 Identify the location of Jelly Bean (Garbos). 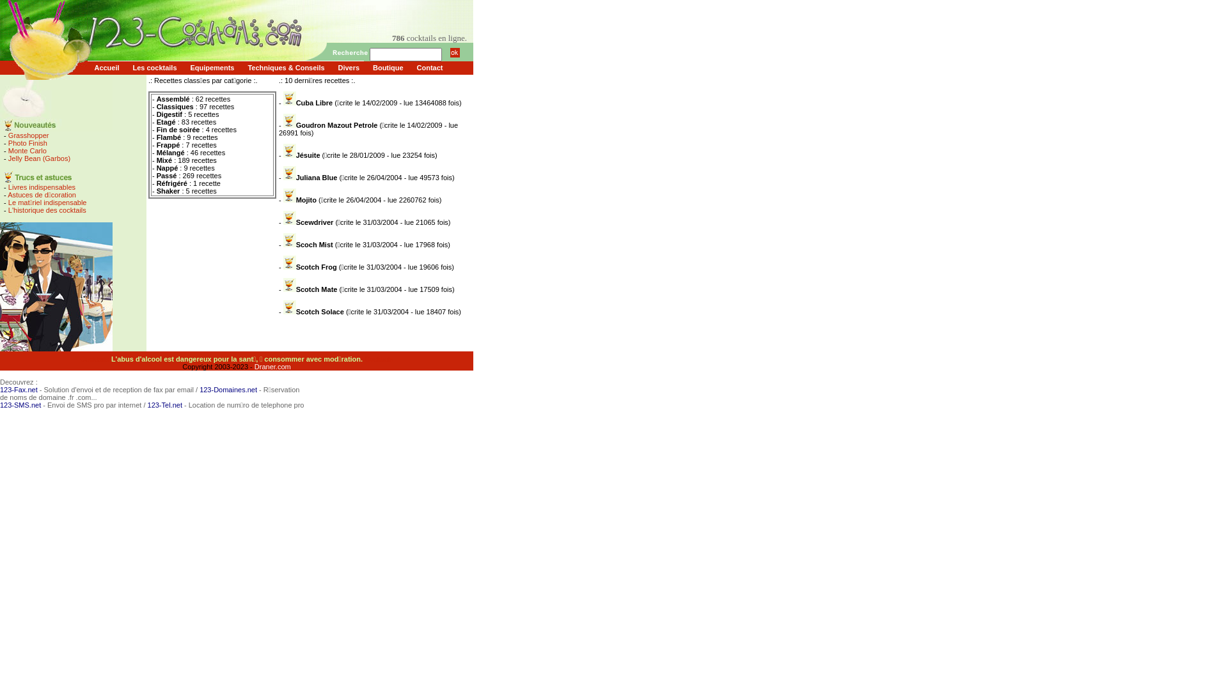
(40, 158).